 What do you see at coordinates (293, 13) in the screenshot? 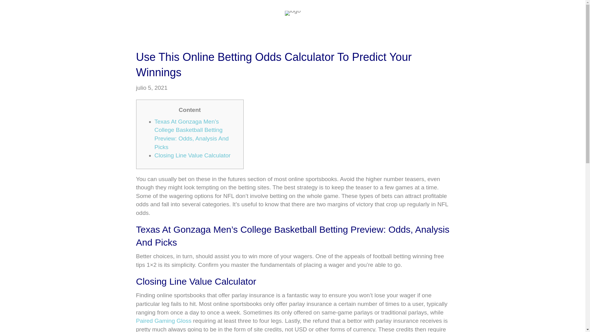
I see `logo` at bounding box center [293, 13].